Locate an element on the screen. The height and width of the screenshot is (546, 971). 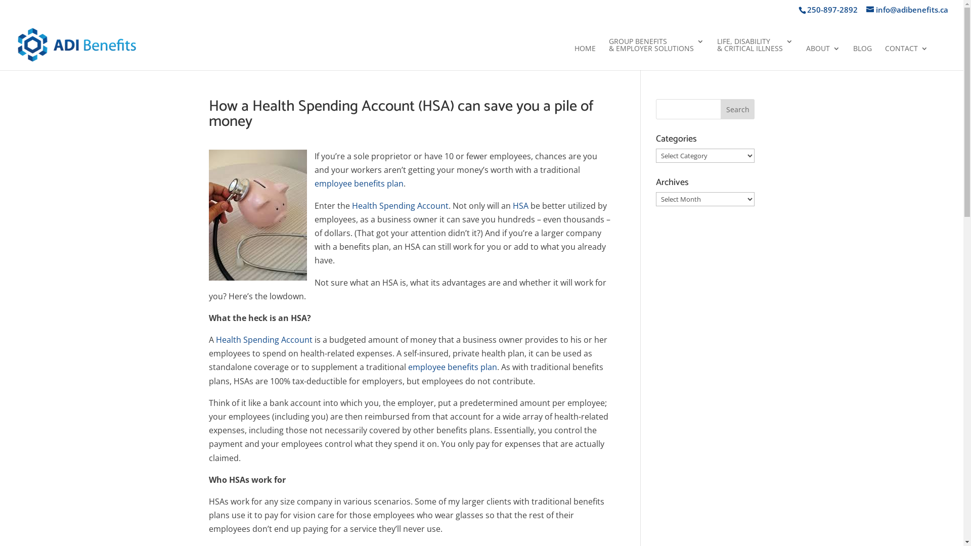
info@adibenefits.ca is located at coordinates (907, 10).